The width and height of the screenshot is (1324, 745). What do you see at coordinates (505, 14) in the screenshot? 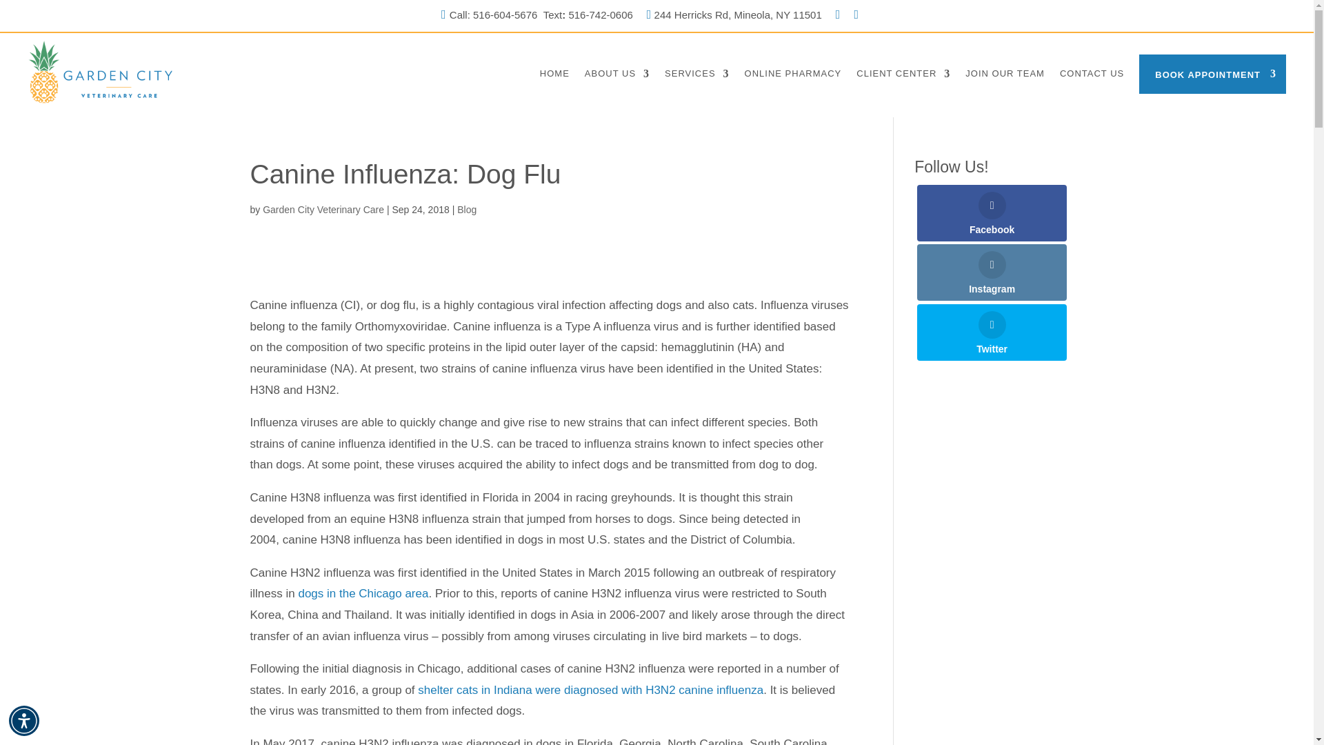
I see `516-604-5676` at bounding box center [505, 14].